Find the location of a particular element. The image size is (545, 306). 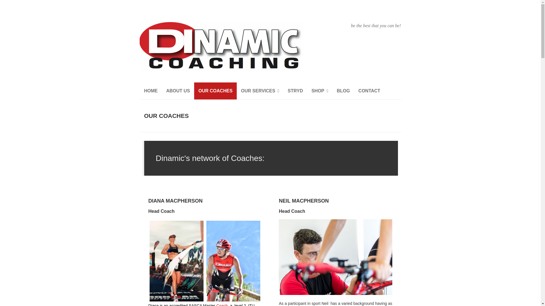

CONTACT is located at coordinates (370, 91).